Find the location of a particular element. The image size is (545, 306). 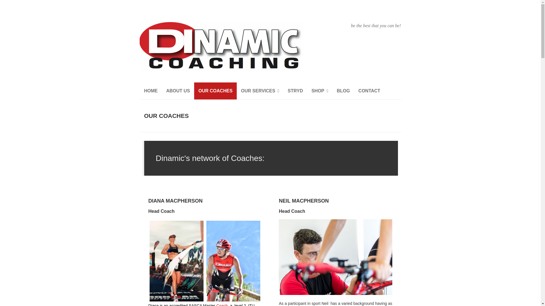

CONTACT is located at coordinates (370, 91).